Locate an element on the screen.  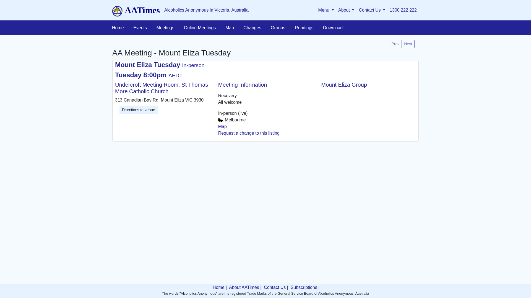
 About AATimes is located at coordinates (244, 288).